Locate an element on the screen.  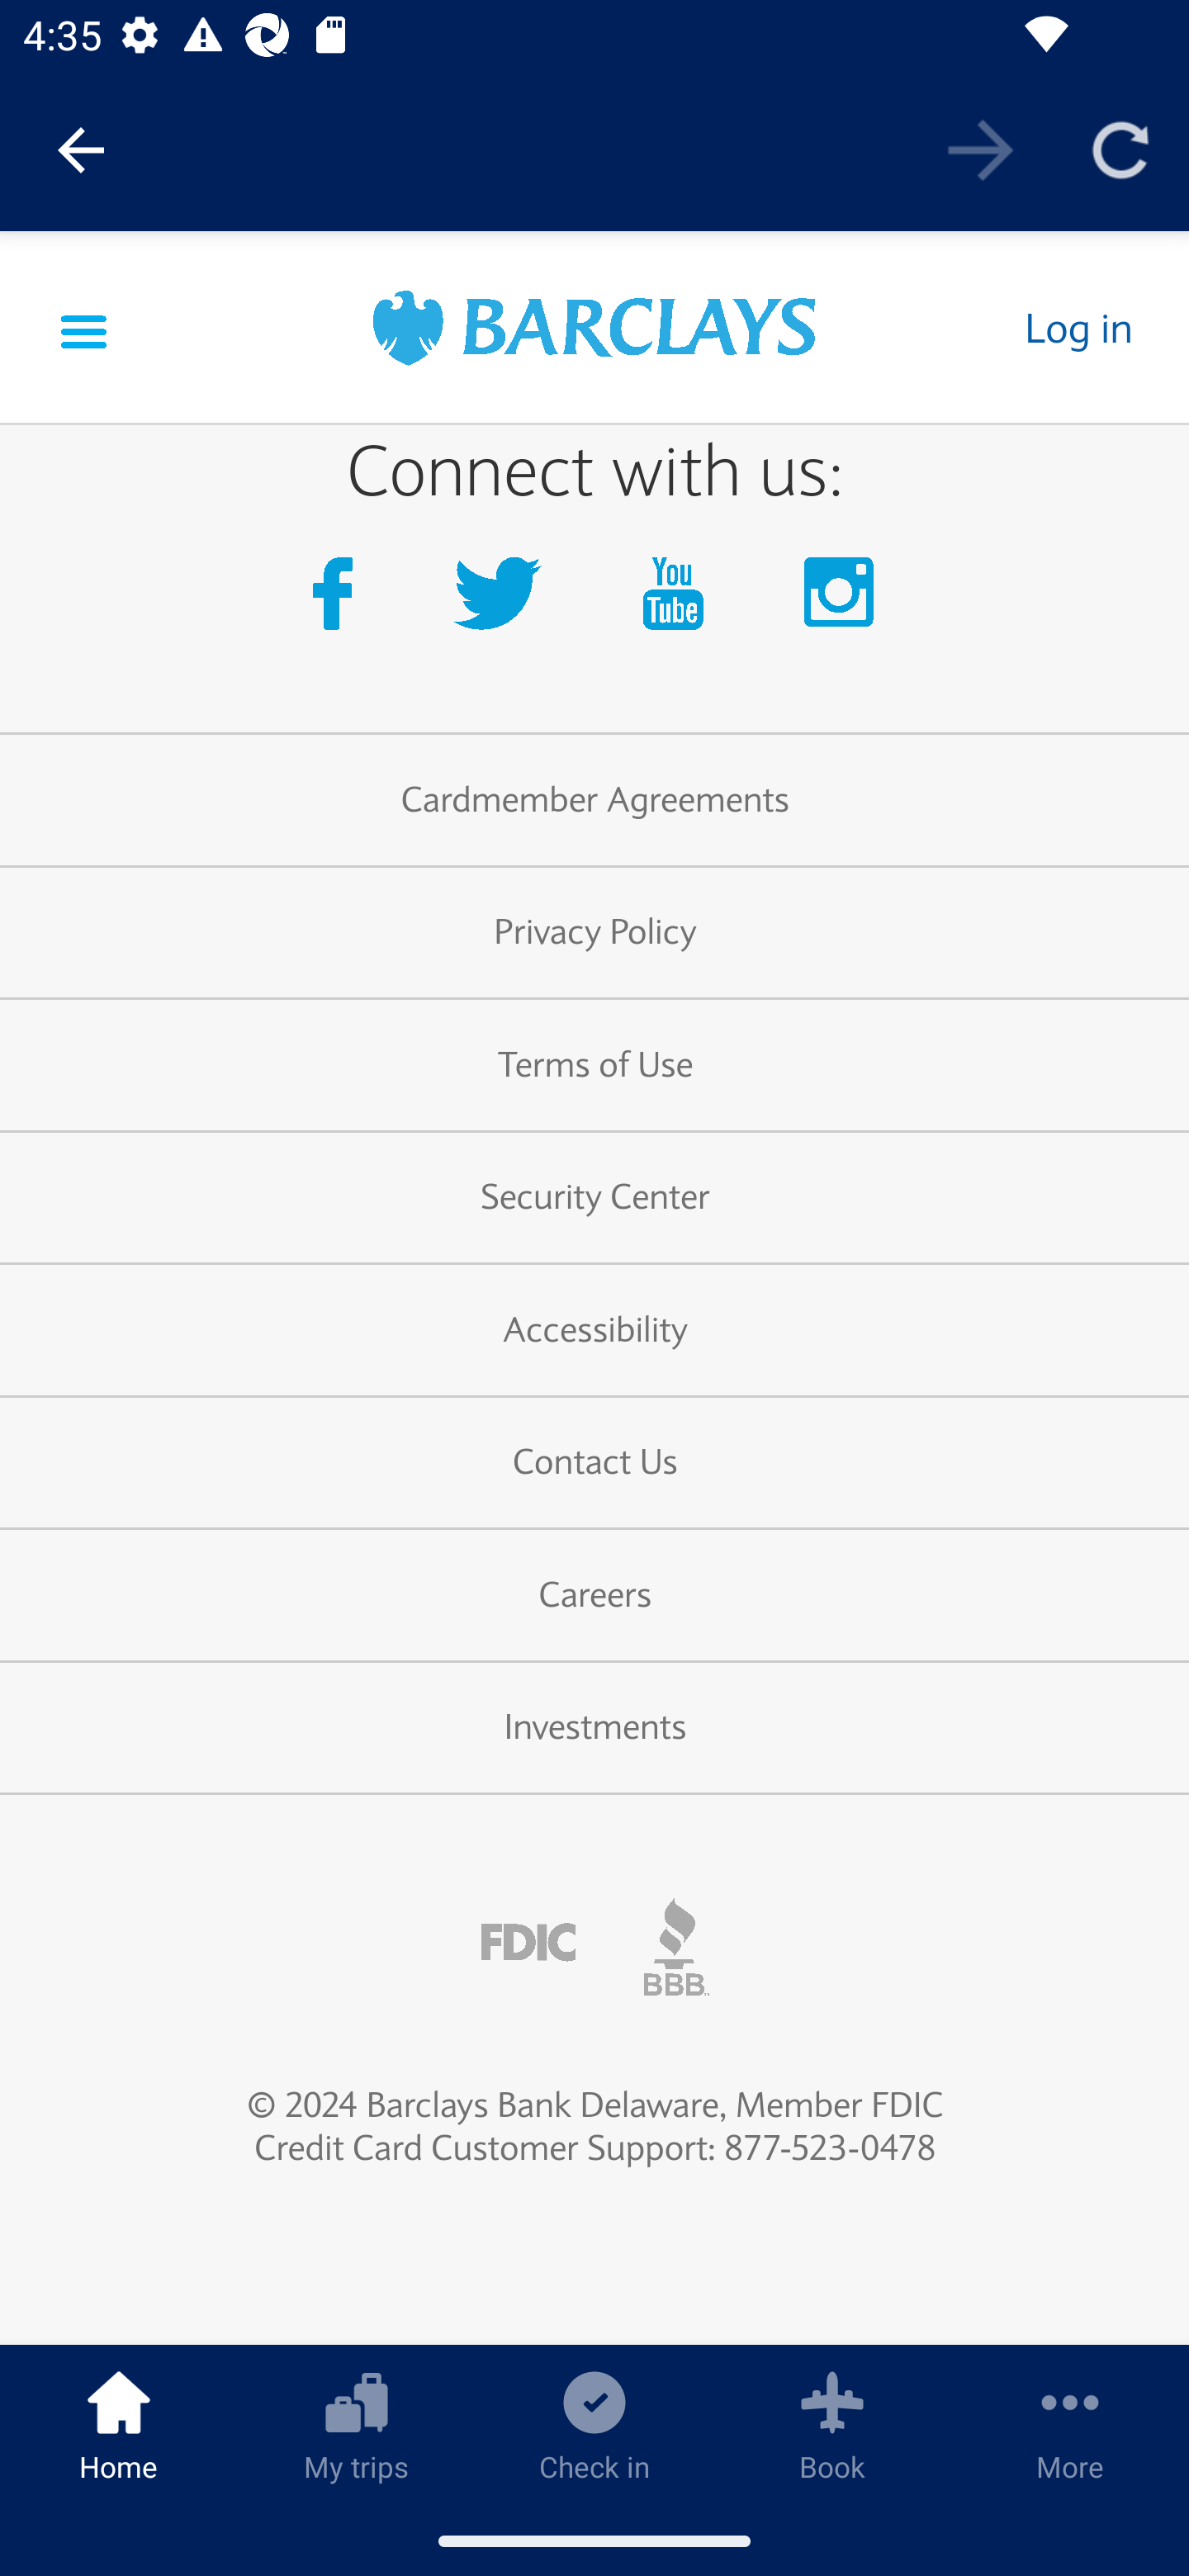
Check in is located at coordinates (594, 2425).